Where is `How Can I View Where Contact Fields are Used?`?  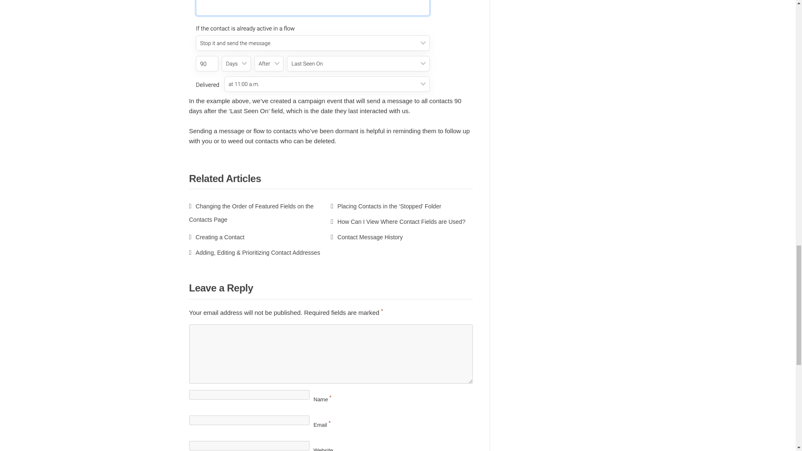
How Can I View Where Contact Fields are Used? is located at coordinates (398, 221).